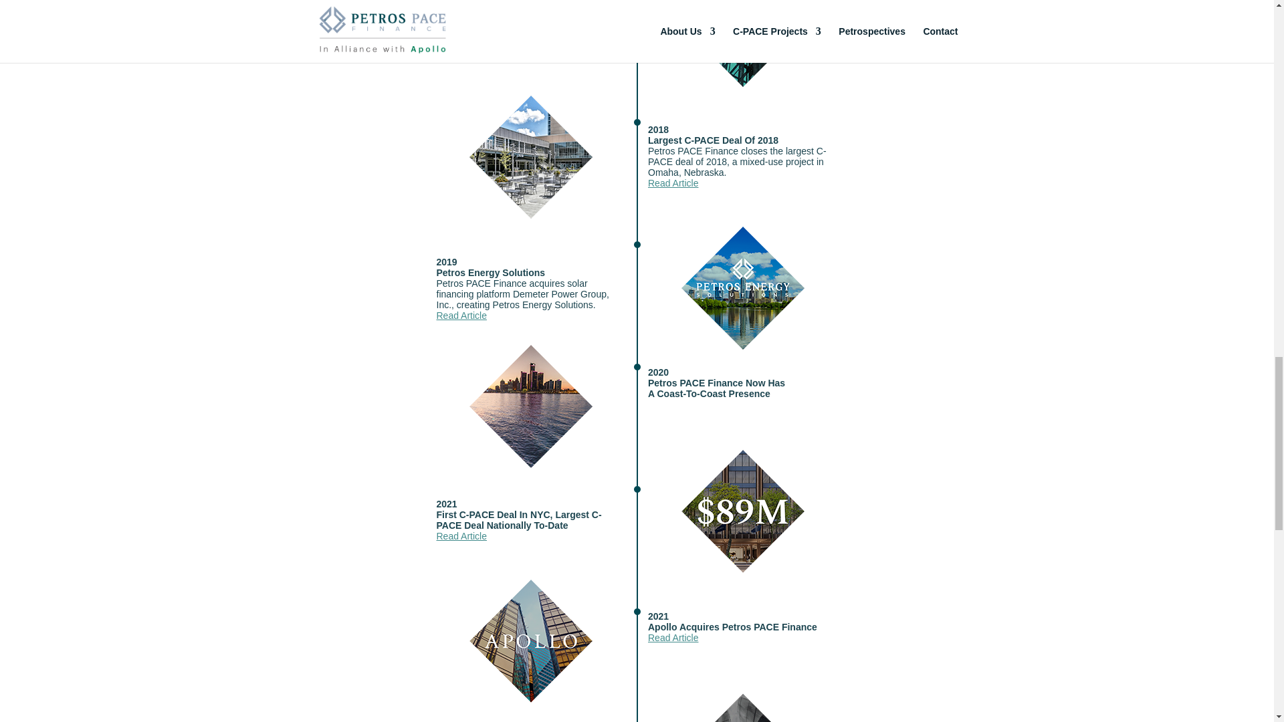 This screenshot has width=1284, height=722. I want to click on 2019-Petros-energy, so click(743, 287).